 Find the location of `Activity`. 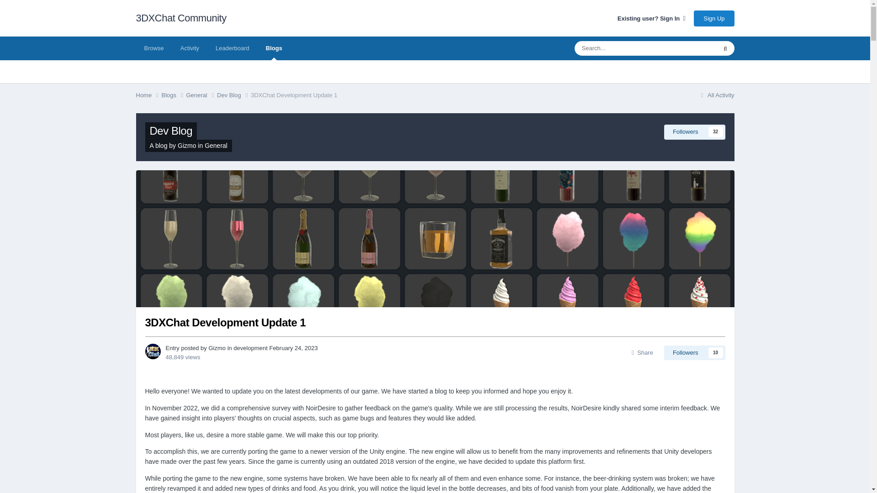

Activity is located at coordinates (189, 48).